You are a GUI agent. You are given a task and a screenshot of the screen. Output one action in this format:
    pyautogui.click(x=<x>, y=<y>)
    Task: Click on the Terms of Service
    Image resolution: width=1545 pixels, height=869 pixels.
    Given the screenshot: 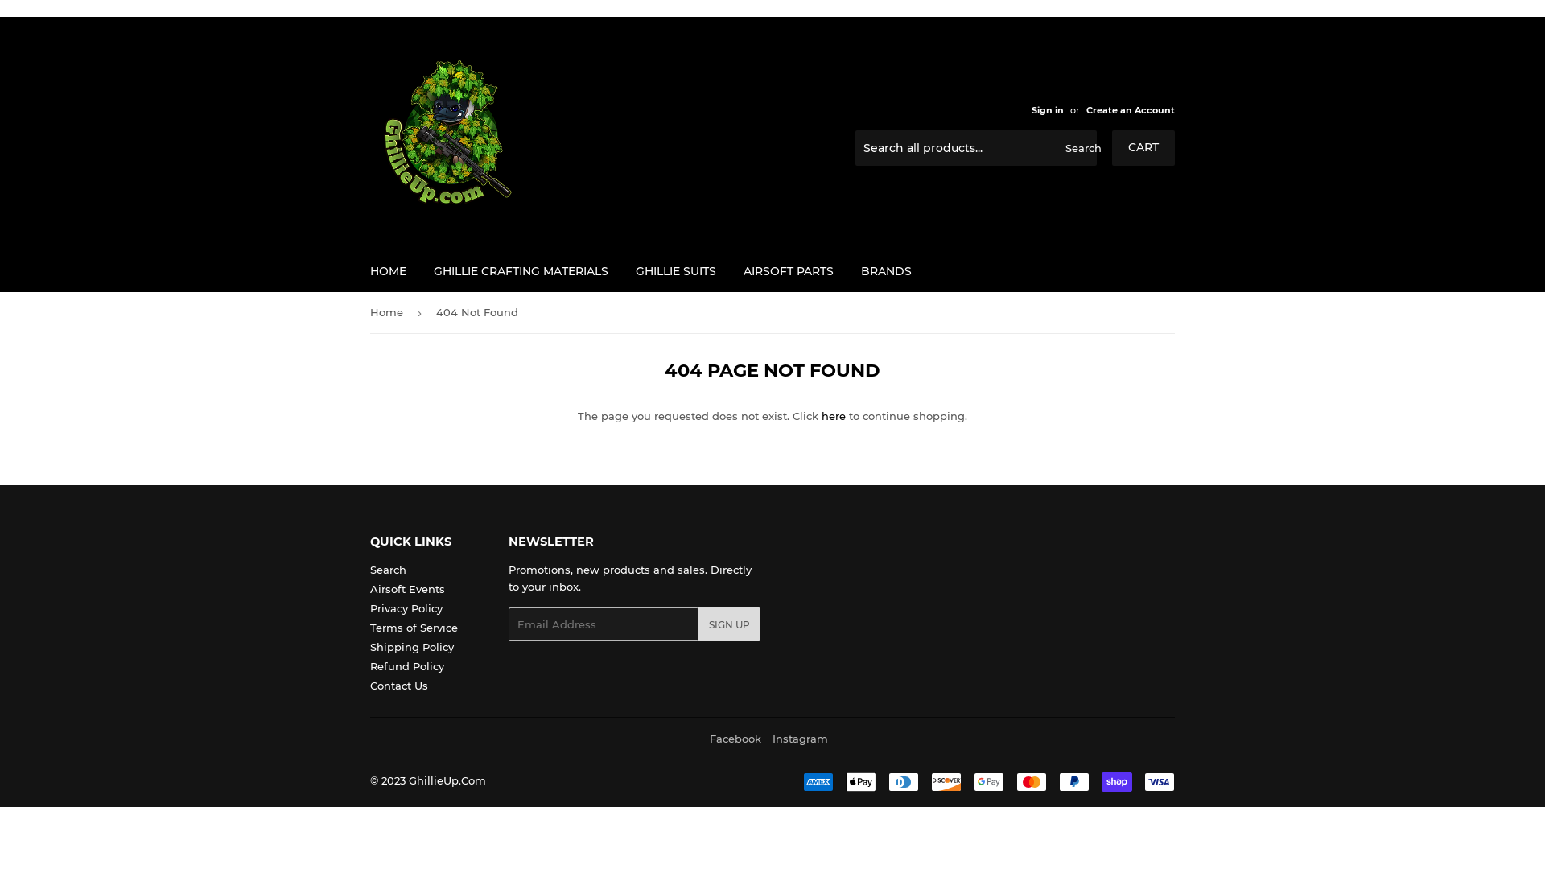 What is the action you would take?
    pyautogui.click(x=414, y=628)
    